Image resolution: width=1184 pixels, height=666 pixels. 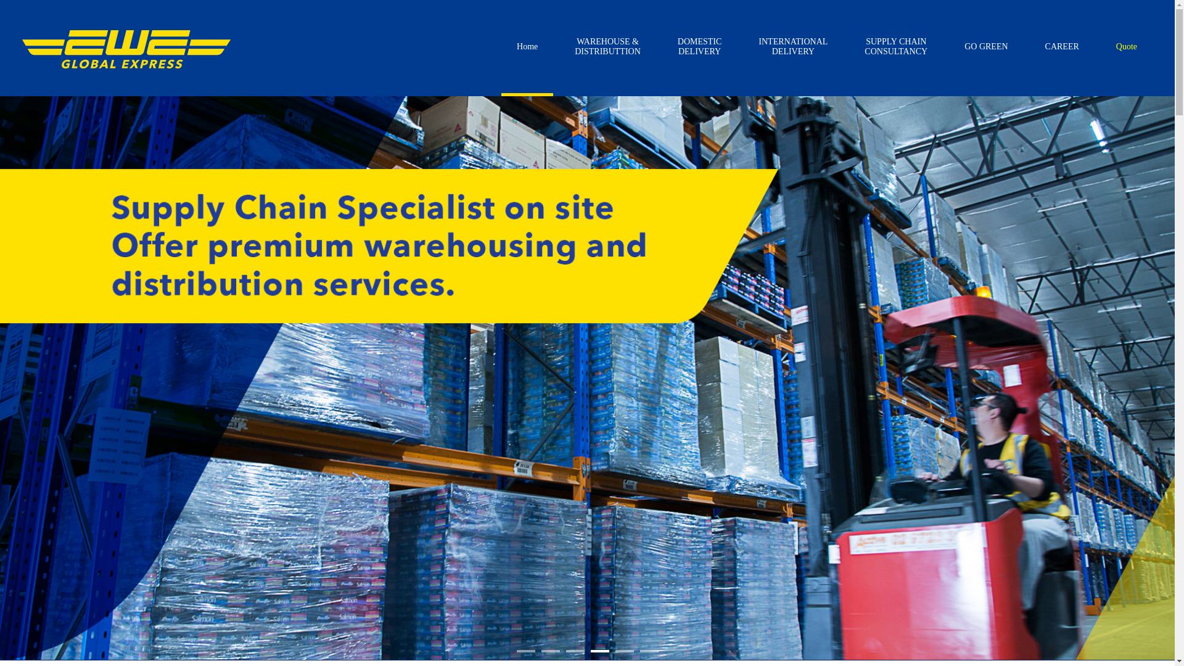 I want to click on 5, so click(x=625, y=651).